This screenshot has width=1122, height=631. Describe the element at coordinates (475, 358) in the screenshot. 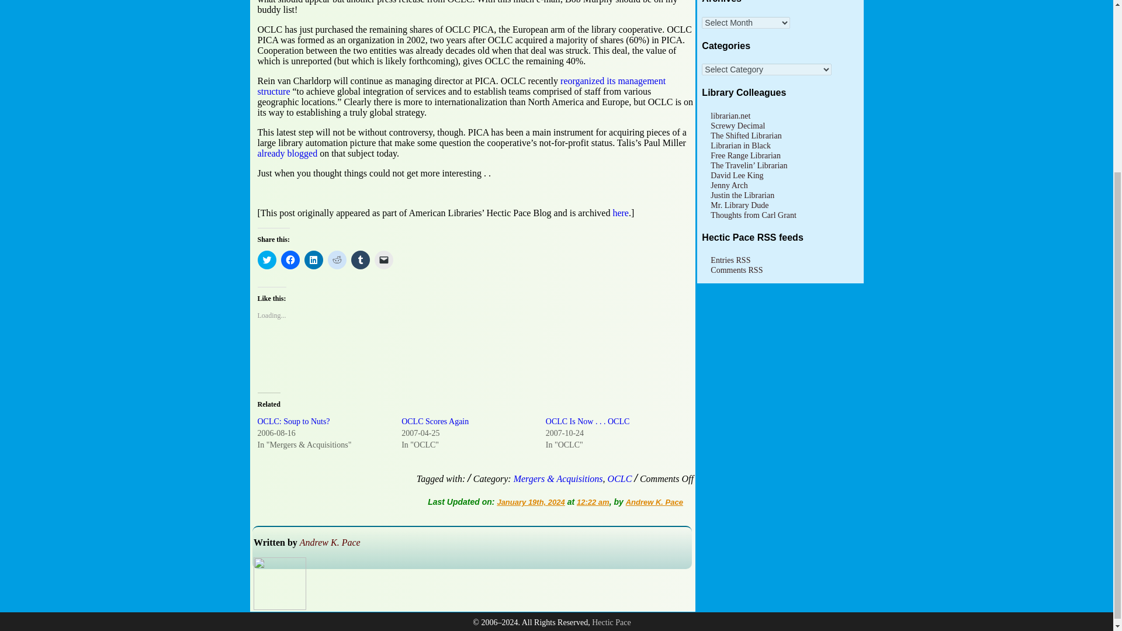

I see `Like or Reblog` at that location.